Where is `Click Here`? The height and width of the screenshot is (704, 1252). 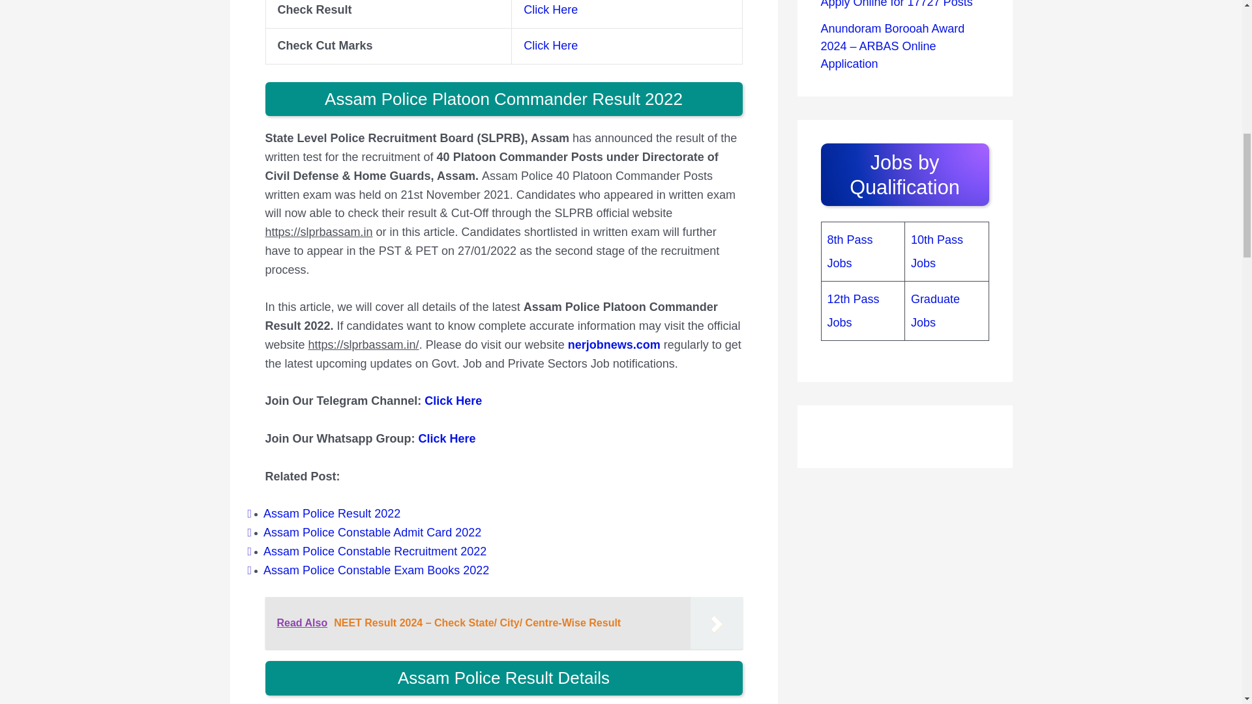
Click Here is located at coordinates (550, 9).